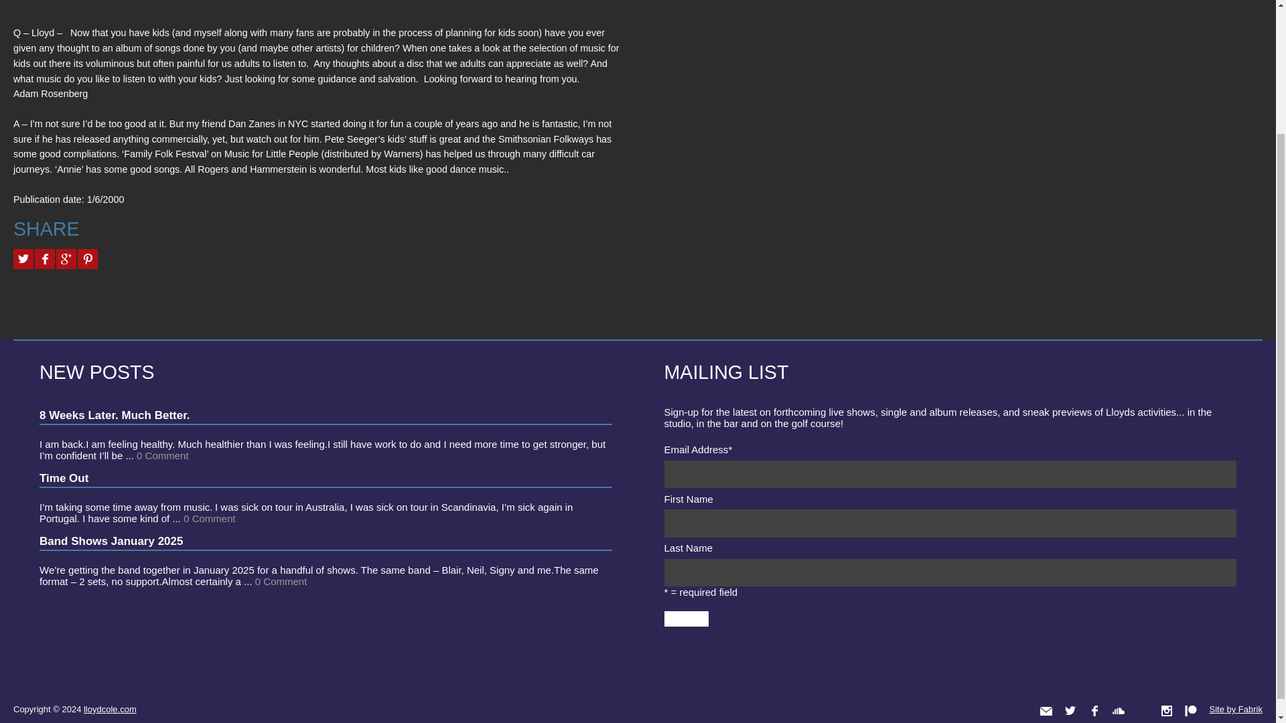 The image size is (1286, 723). Describe the element at coordinates (281, 580) in the screenshot. I see `0 Comment` at that location.